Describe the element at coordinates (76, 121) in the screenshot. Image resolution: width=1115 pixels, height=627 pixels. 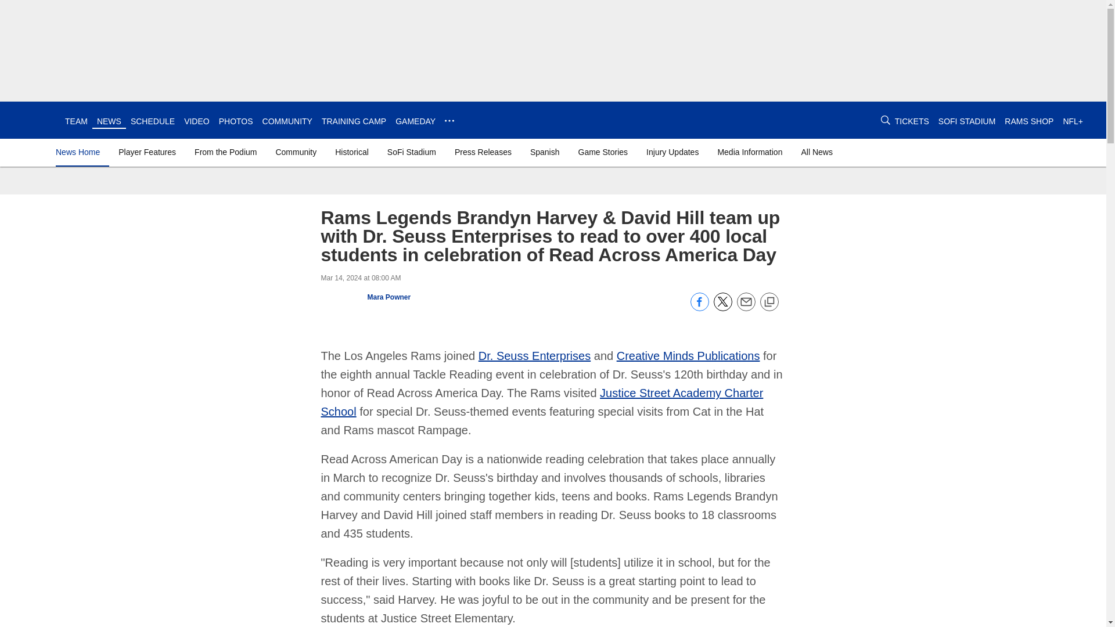
I see `TEAM` at that location.